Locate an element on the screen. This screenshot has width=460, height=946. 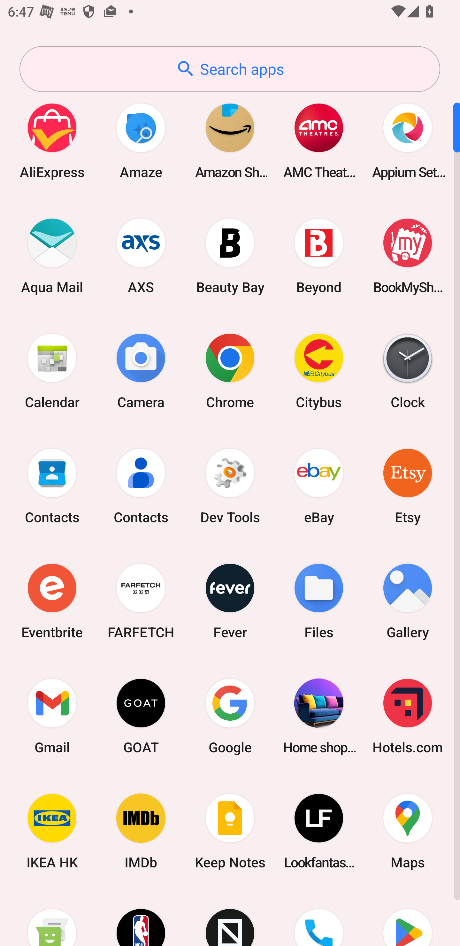
FARFETCH is located at coordinates (141, 601).